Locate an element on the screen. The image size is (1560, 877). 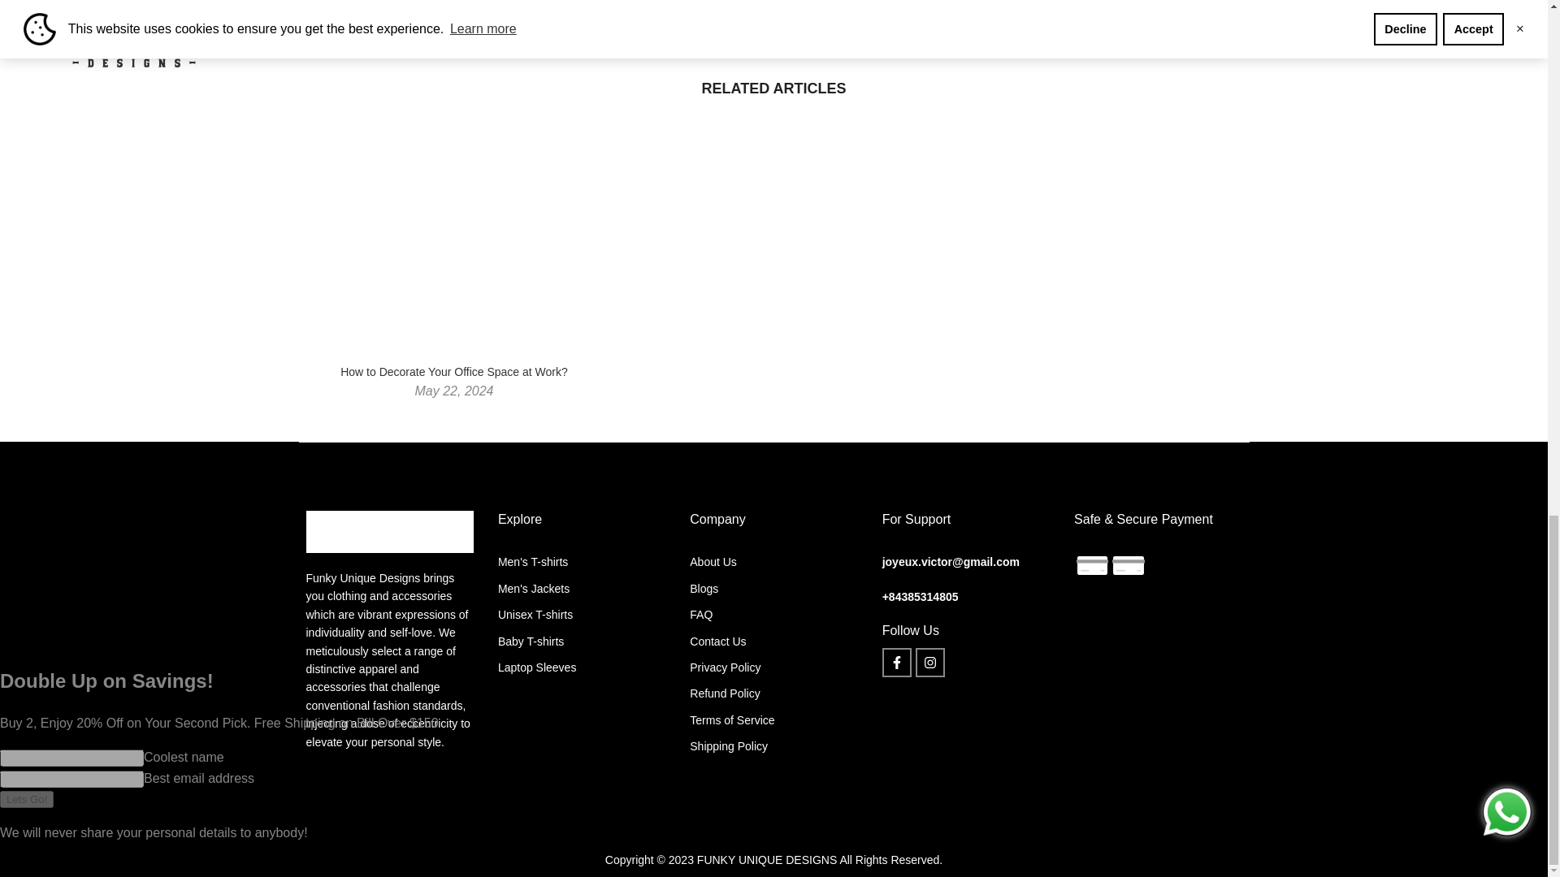
Back to Accessories is located at coordinates (773, 19).